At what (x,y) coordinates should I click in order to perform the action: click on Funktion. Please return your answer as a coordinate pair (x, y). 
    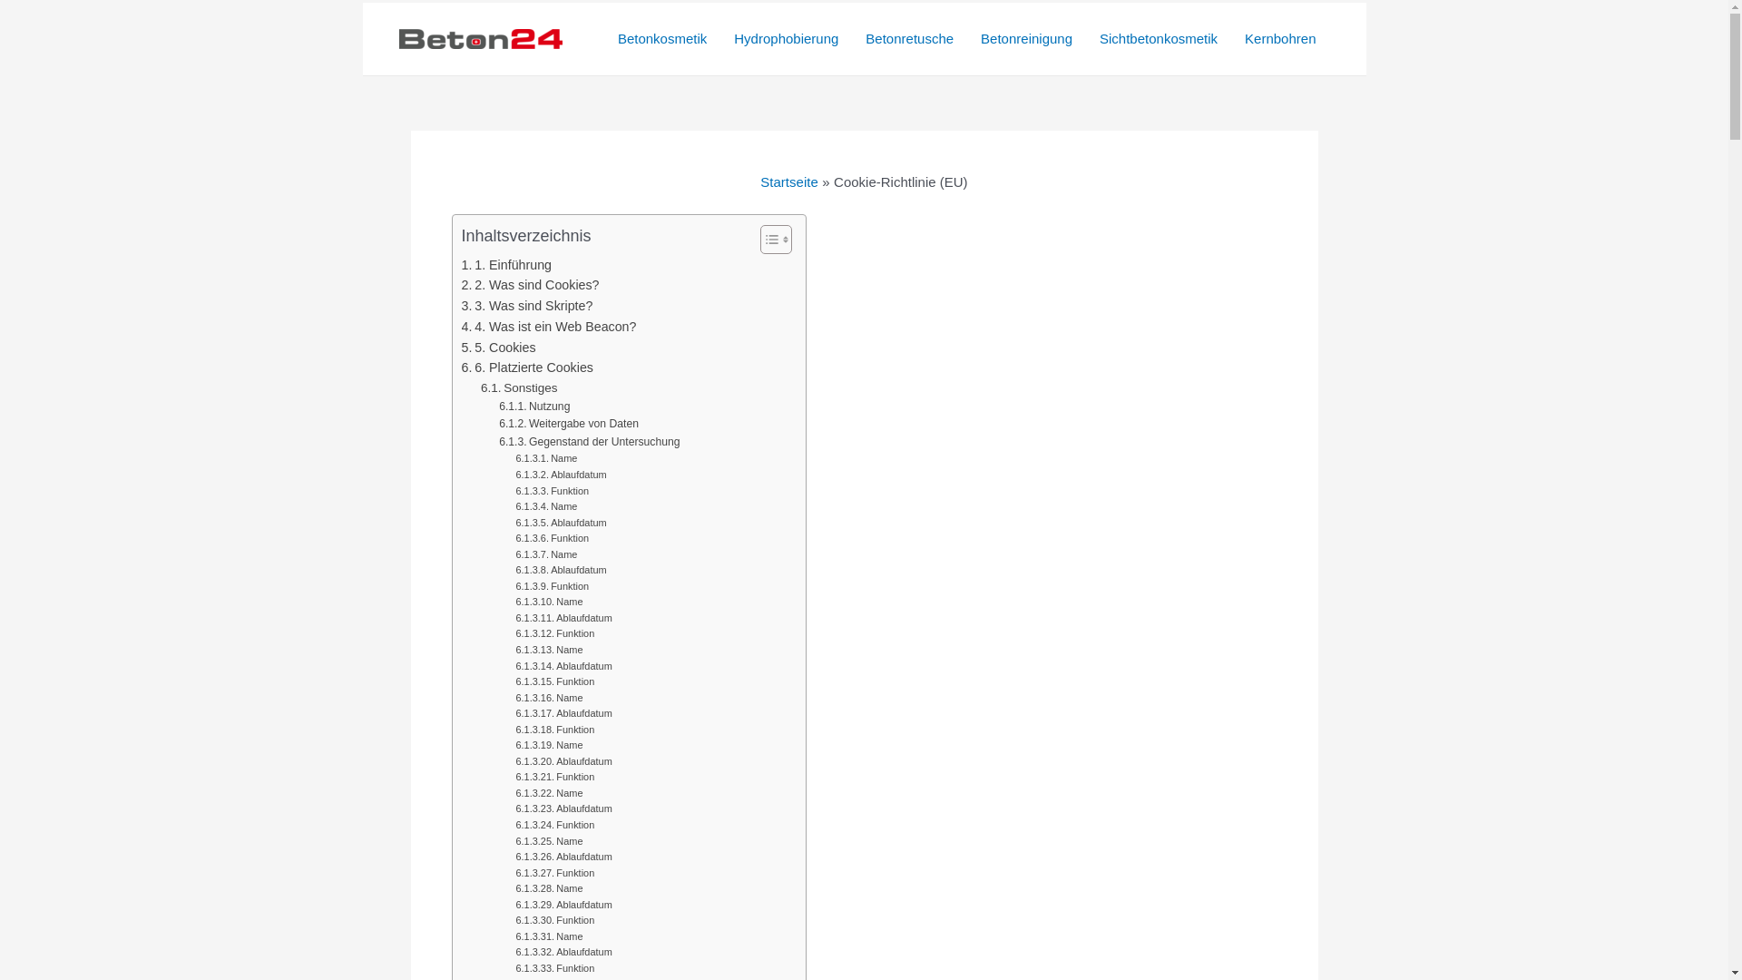
    Looking at the image, I should click on (555, 730).